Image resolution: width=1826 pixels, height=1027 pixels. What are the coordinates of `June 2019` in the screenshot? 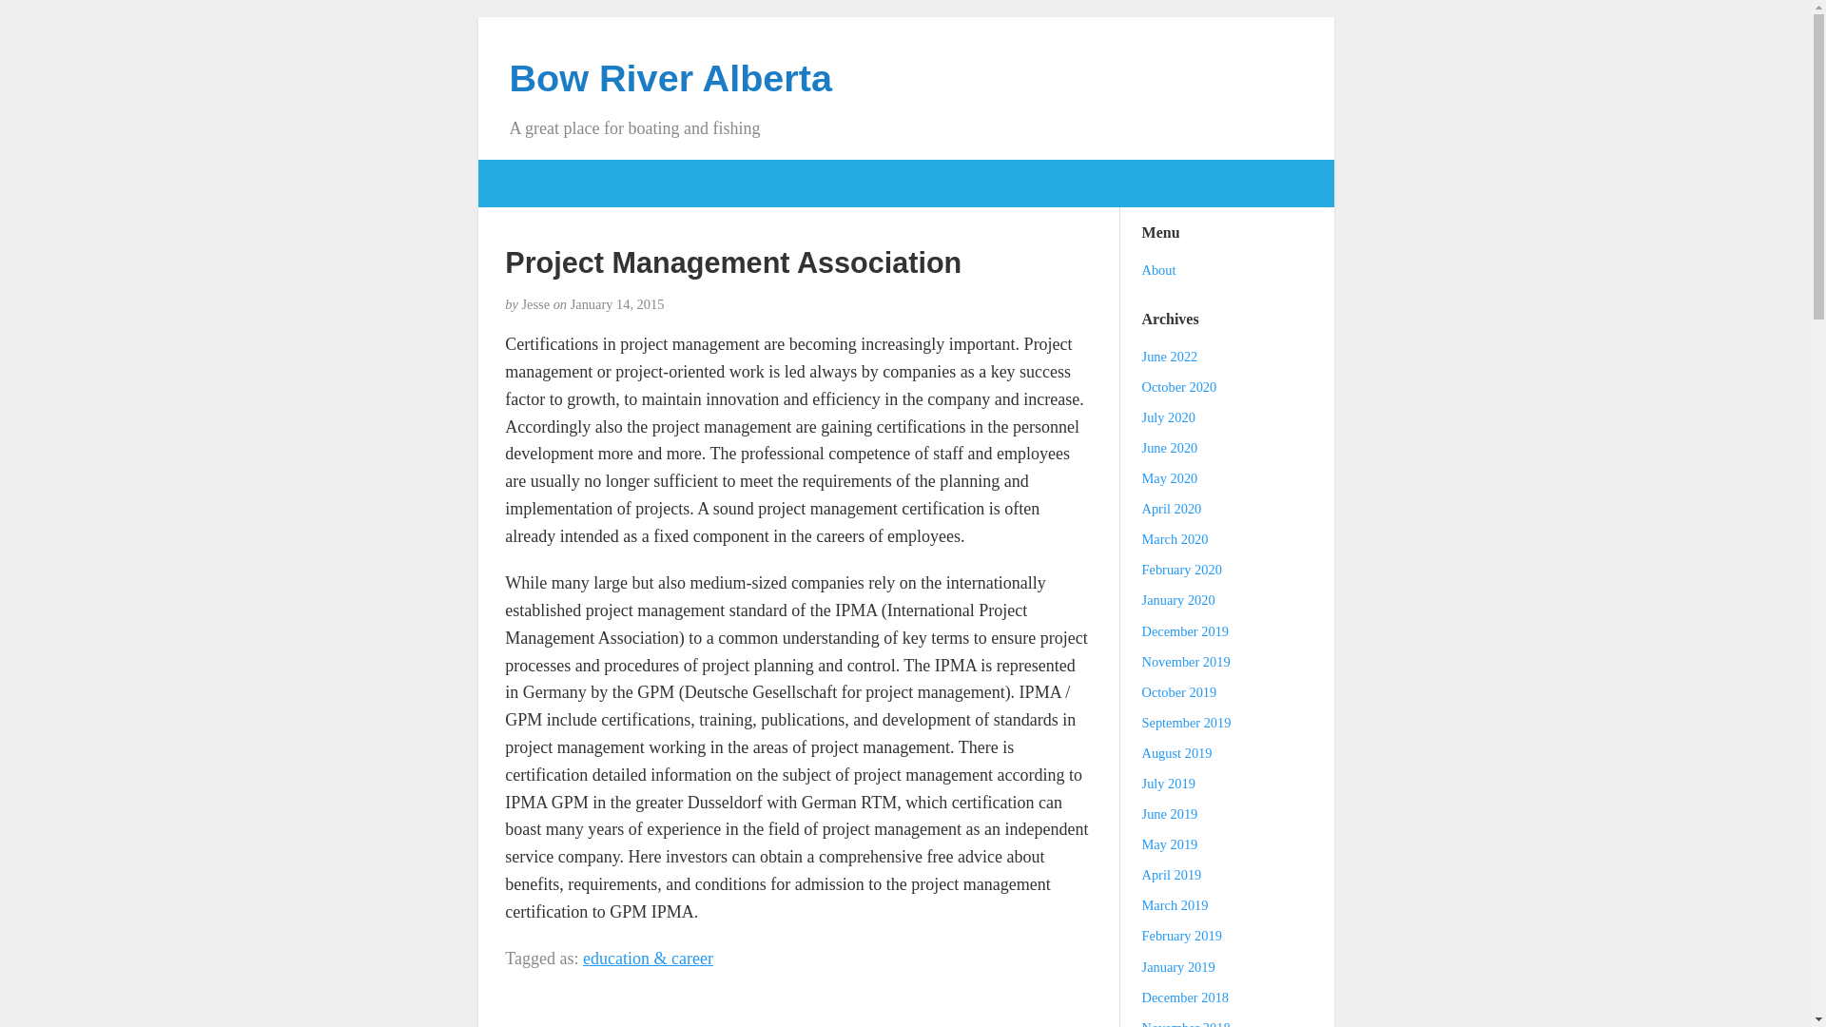 It's located at (1170, 814).